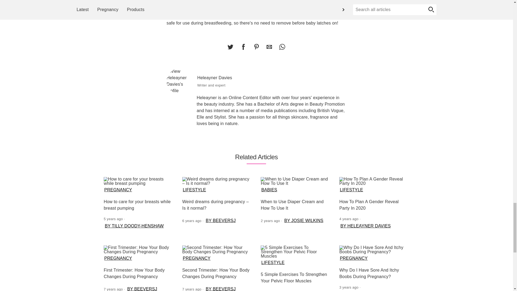  What do you see at coordinates (256, 47) in the screenshot?
I see `Share this on Pinterest` at bounding box center [256, 47].